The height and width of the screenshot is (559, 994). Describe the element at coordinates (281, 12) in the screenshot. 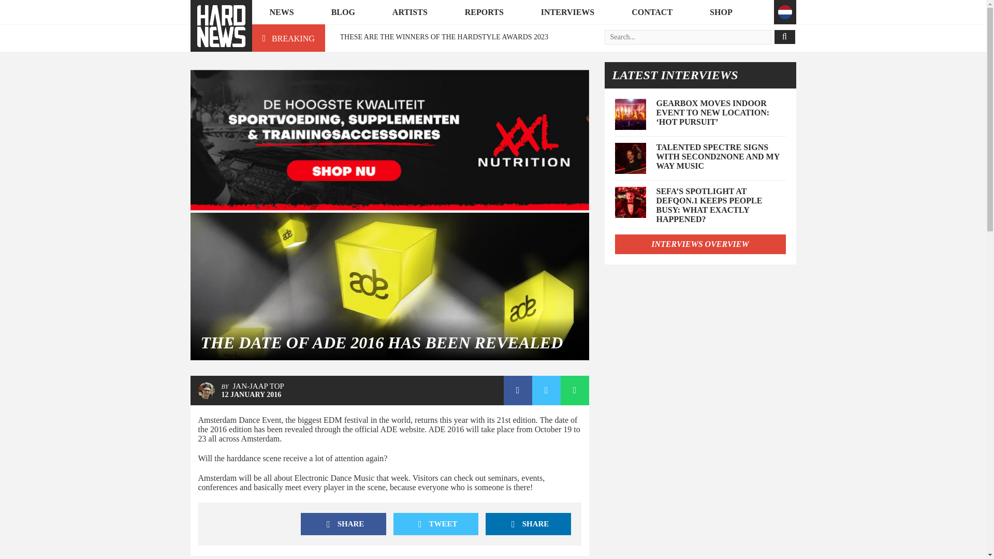

I see `NEWS` at that location.